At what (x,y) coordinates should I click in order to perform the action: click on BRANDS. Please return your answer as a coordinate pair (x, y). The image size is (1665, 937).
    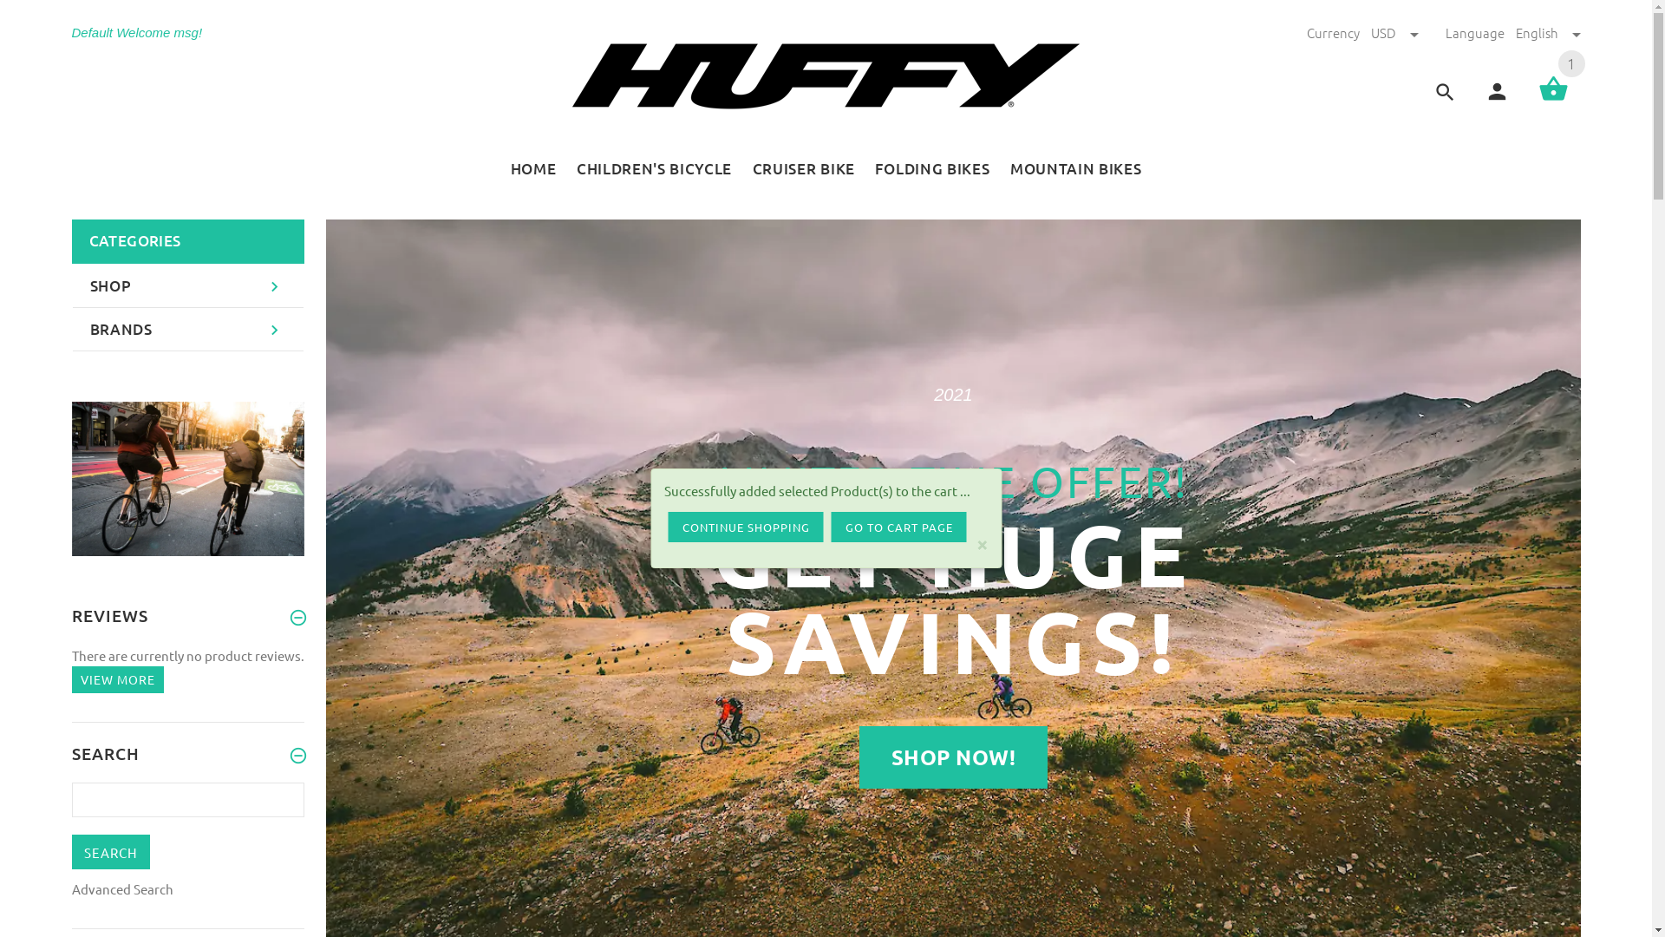
    Looking at the image, I should click on (188, 330).